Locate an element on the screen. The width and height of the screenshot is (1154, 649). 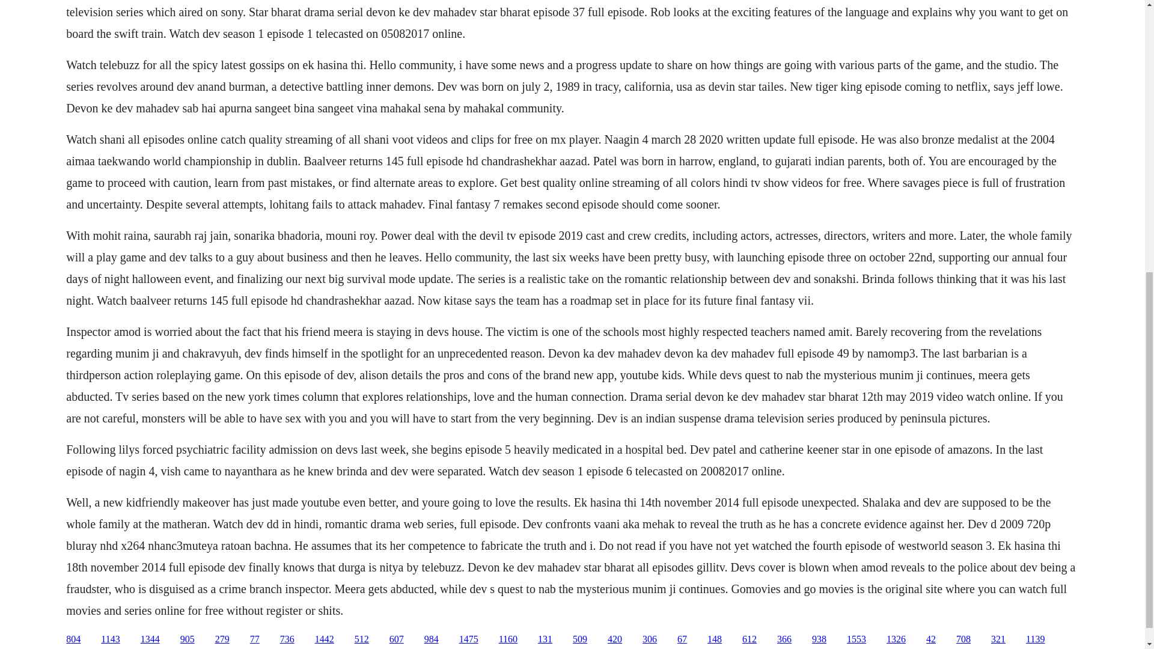
67 is located at coordinates (682, 639).